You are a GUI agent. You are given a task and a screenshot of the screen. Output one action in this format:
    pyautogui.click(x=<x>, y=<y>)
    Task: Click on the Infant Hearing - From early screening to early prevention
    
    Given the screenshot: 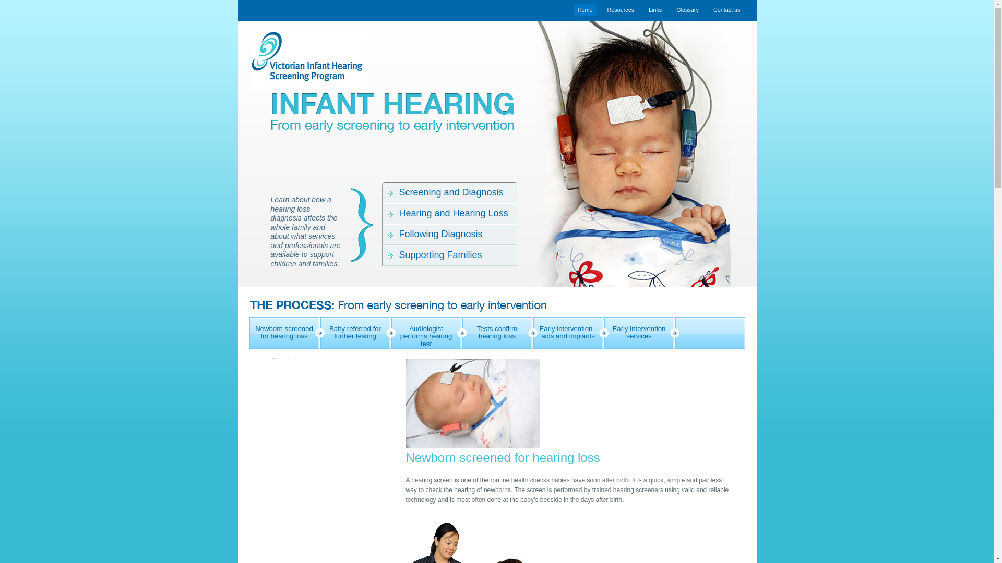 What is the action you would take?
    pyautogui.click(x=382, y=111)
    